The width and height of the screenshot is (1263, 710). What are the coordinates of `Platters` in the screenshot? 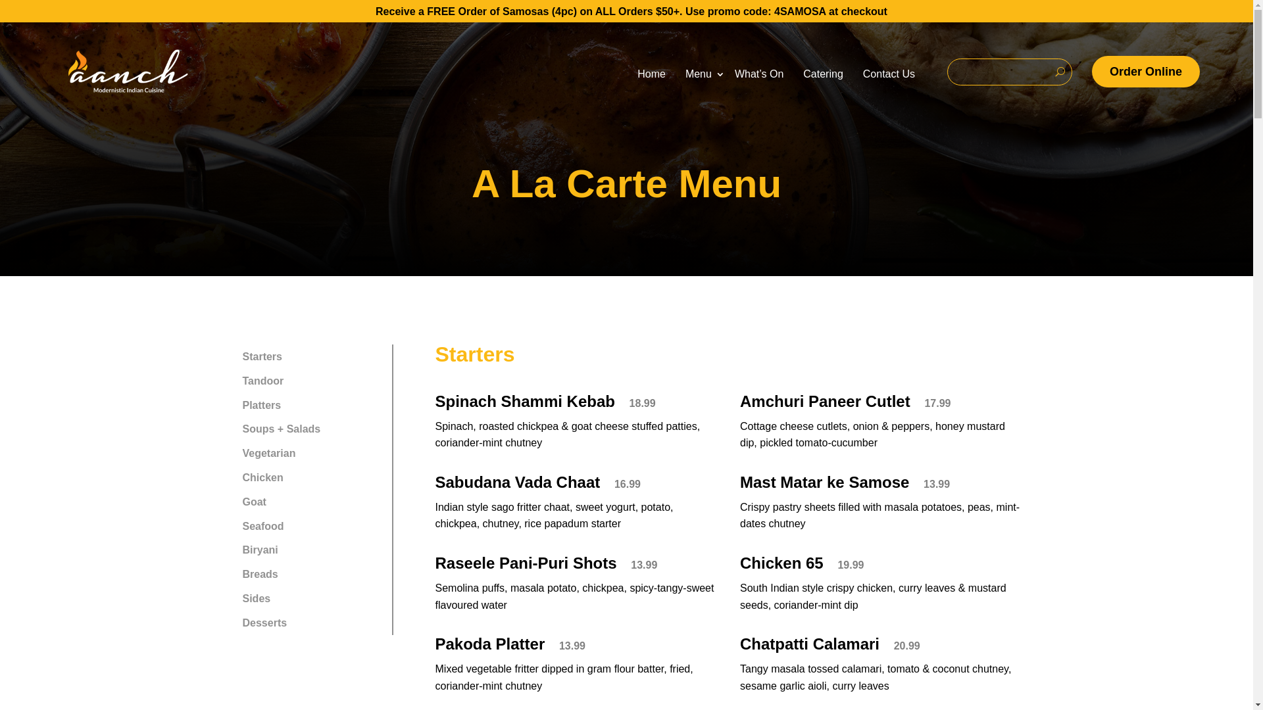 It's located at (312, 405).